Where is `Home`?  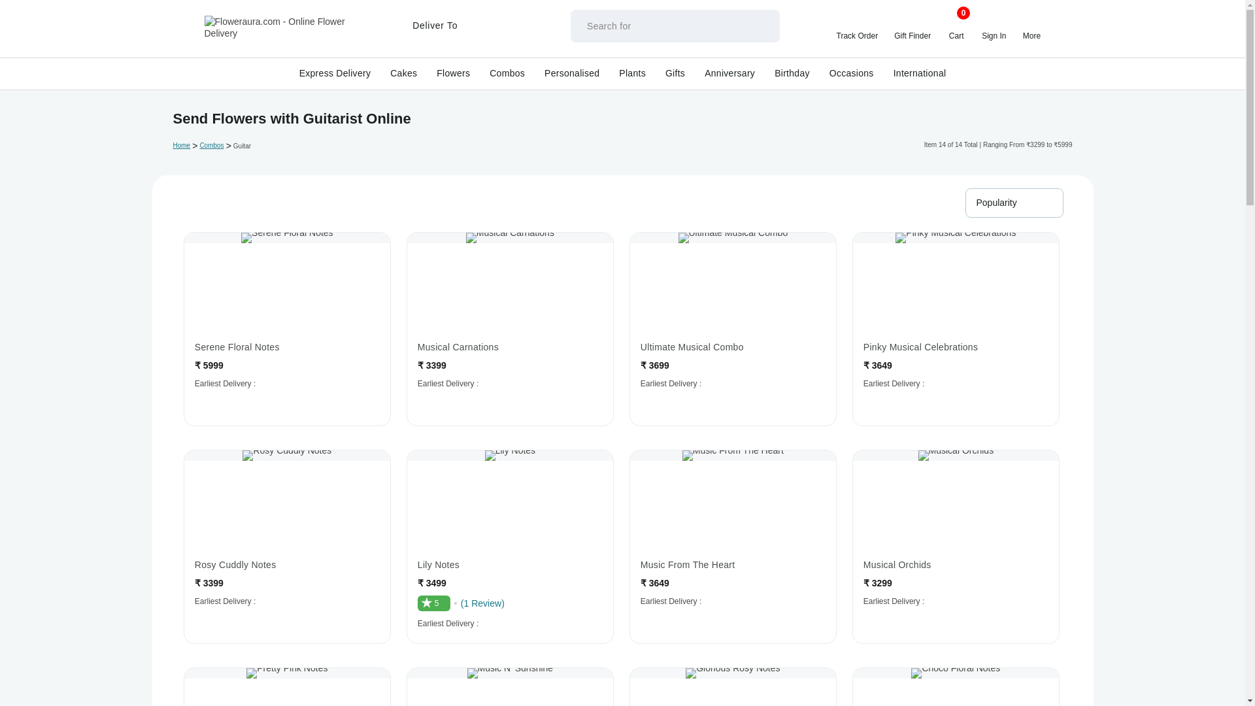
Home is located at coordinates (288, 33).